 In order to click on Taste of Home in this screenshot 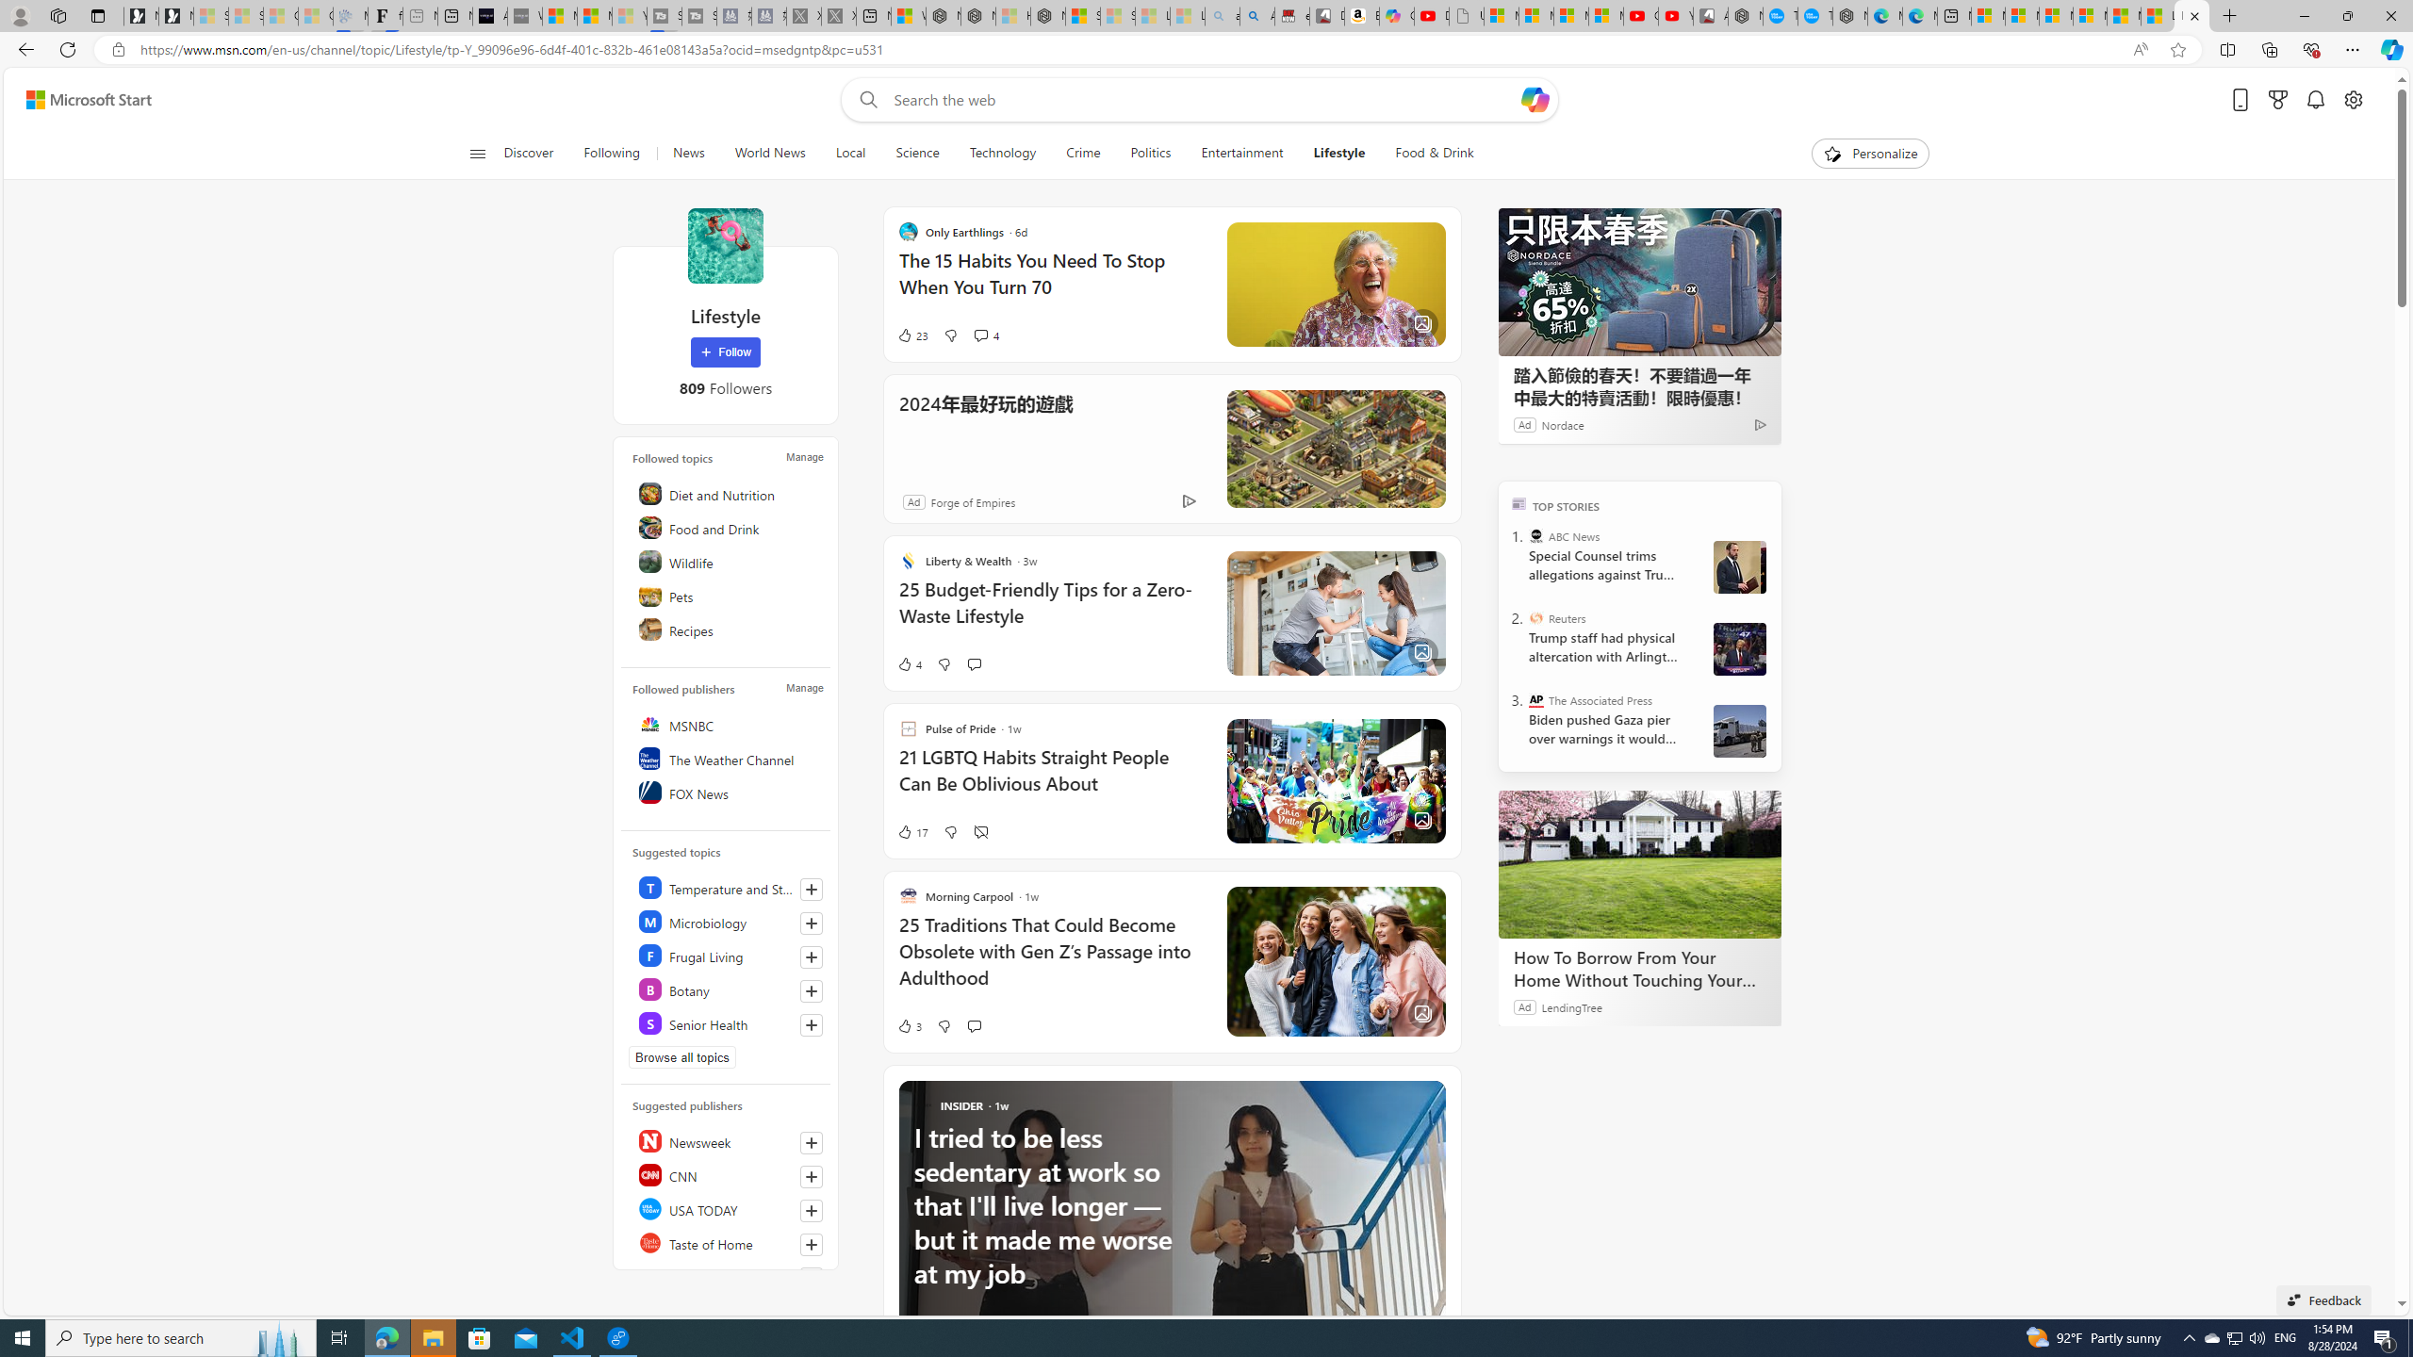, I will do `click(729, 1242)`.